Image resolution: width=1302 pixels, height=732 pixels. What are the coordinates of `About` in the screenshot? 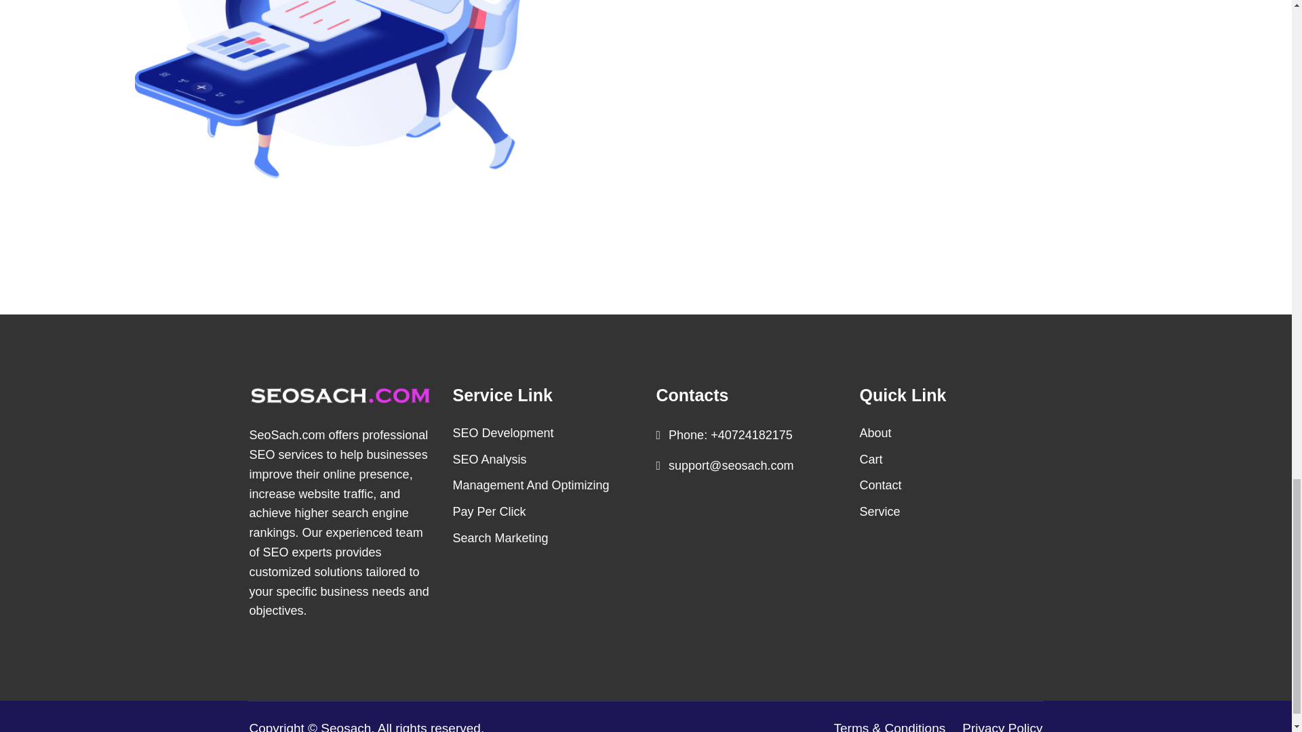 It's located at (875, 432).